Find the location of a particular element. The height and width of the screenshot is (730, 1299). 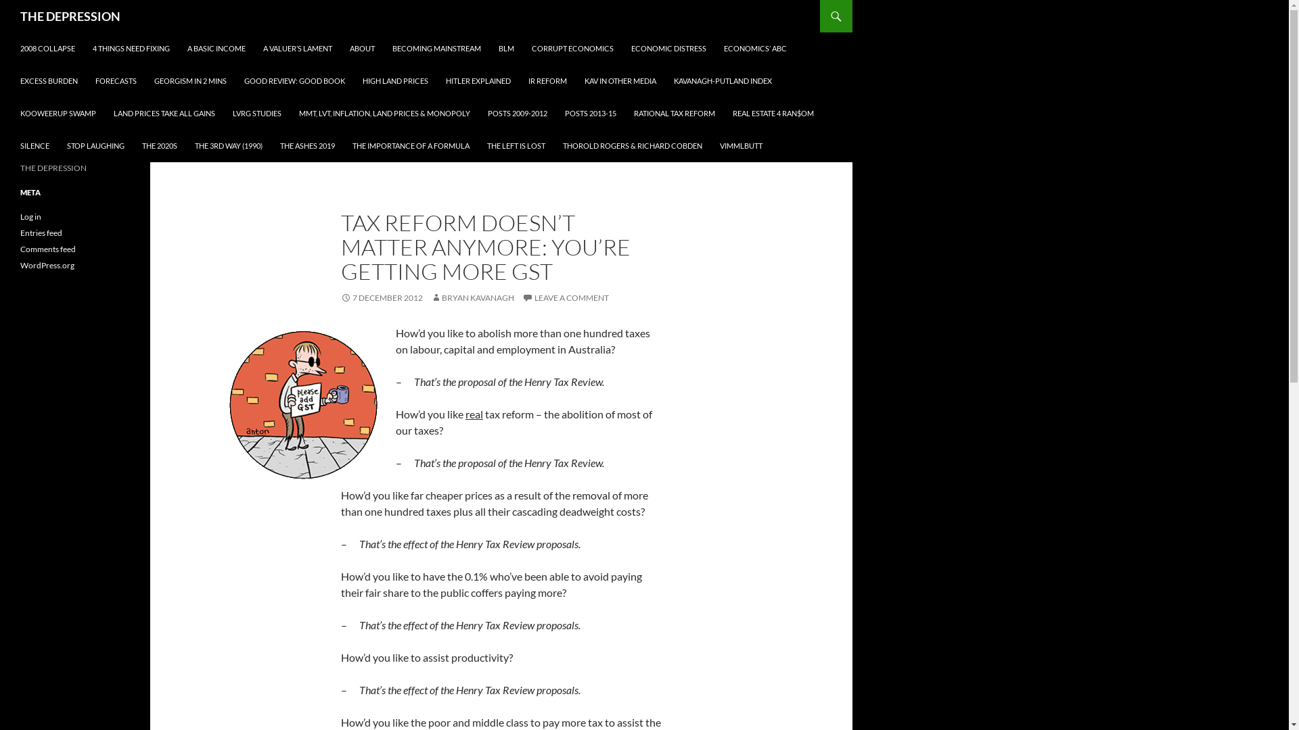

7 DECEMBER 2012 is located at coordinates (382, 297).